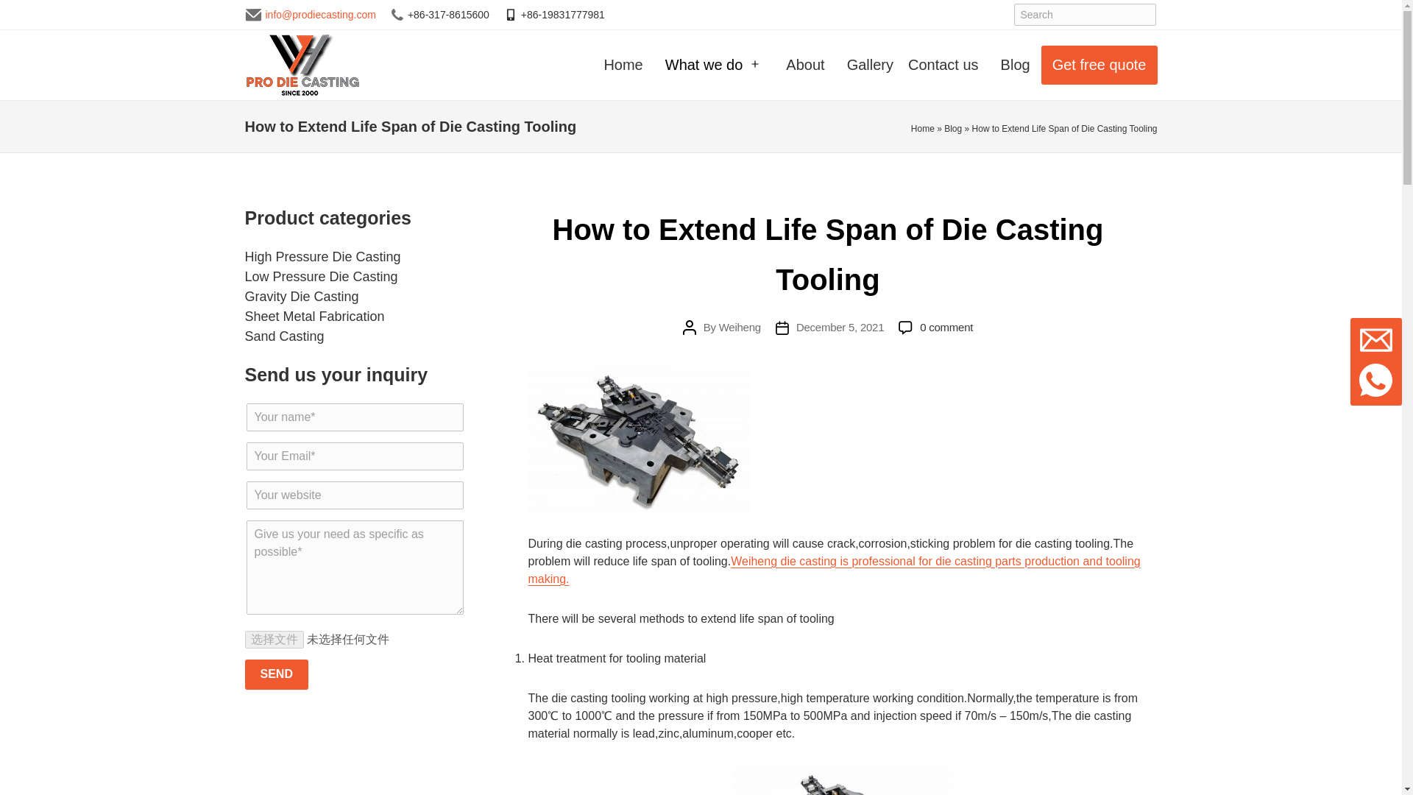 The width and height of the screenshot is (1413, 795). I want to click on Contact us, so click(943, 65).